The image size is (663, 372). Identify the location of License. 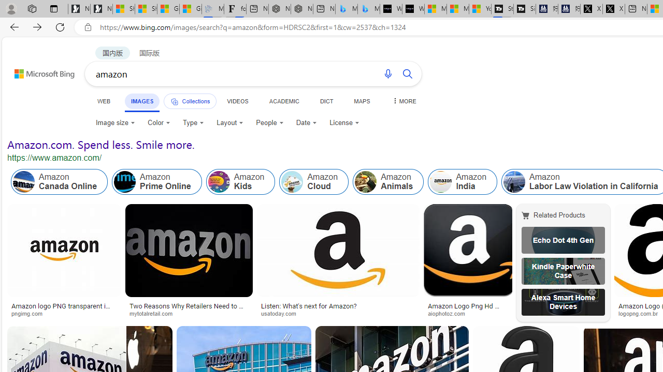
(344, 123).